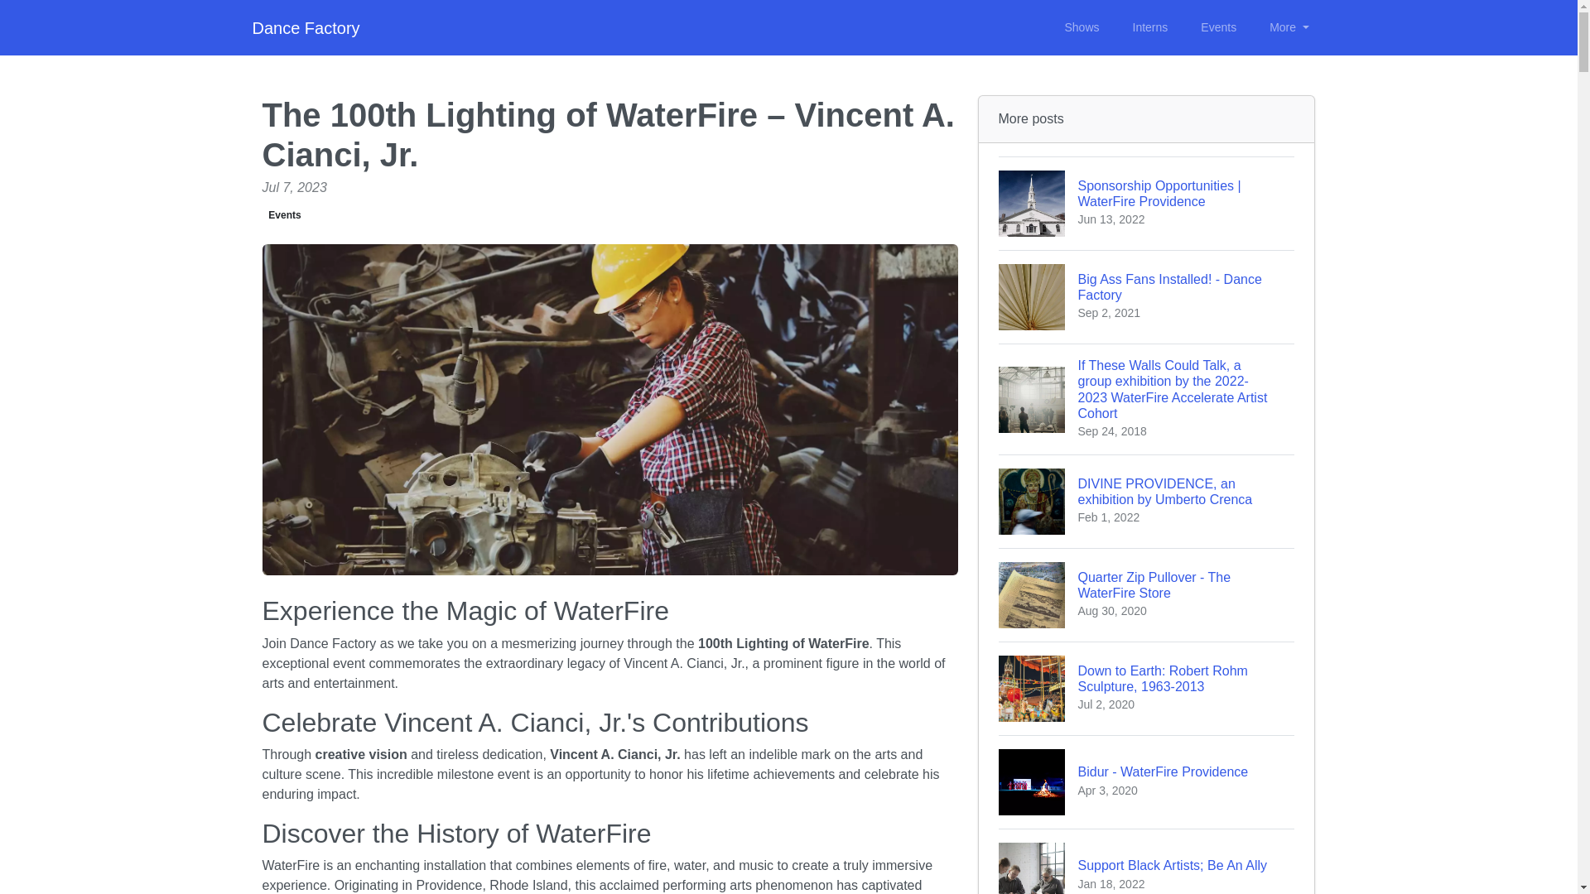 Image resolution: width=1590 pixels, height=894 pixels. Describe the element at coordinates (1146, 861) in the screenshot. I see `Events` at that location.